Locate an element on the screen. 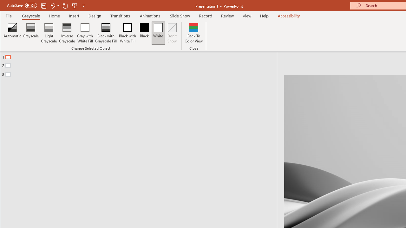 The image size is (406, 228). Automatic is located at coordinates (12, 33).